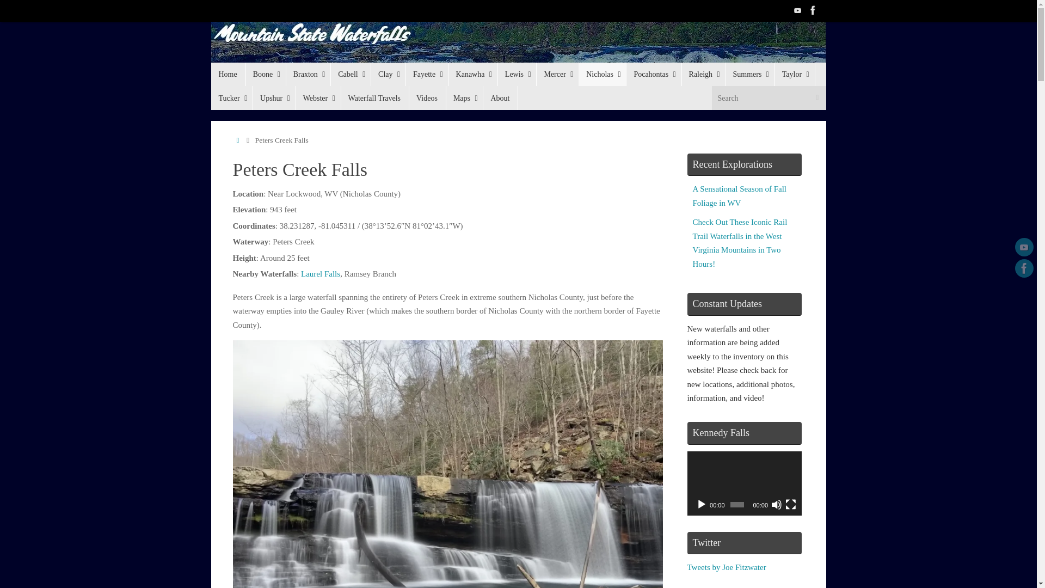 This screenshot has width=1045, height=588. What do you see at coordinates (701, 504) in the screenshot?
I see `Play` at bounding box center [701, 504].